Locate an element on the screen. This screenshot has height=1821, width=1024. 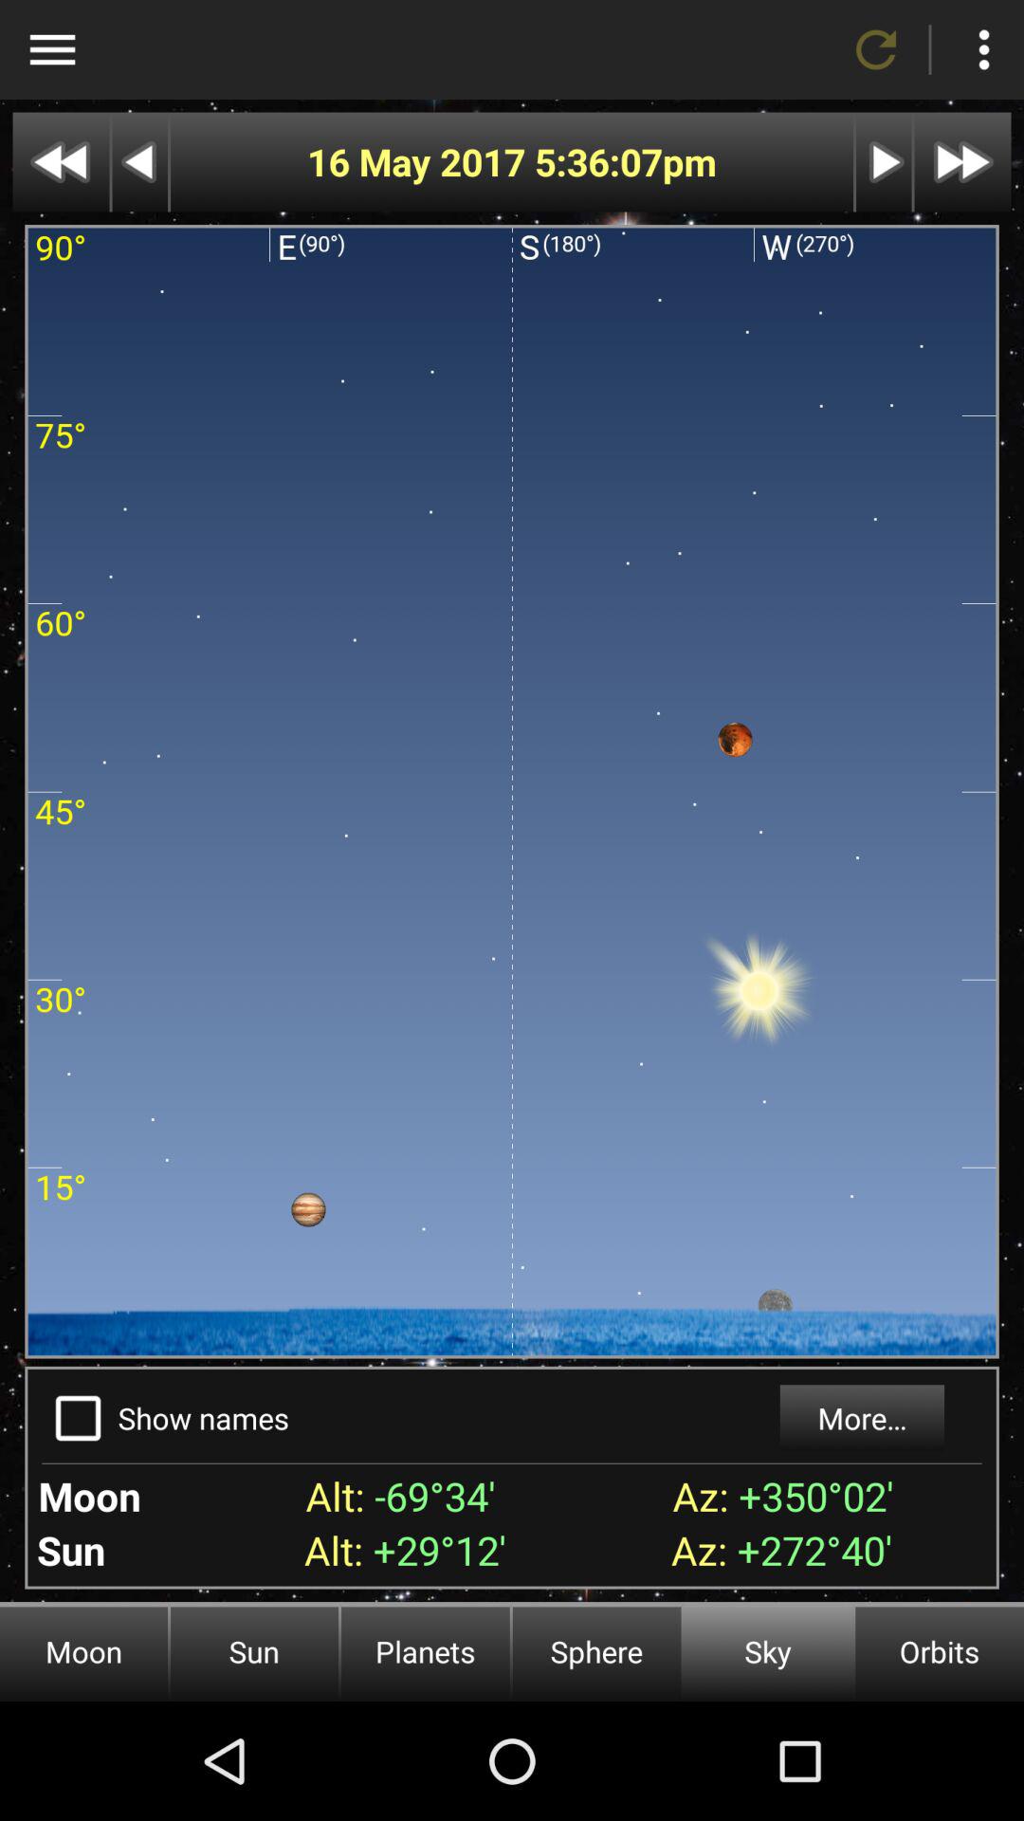
access menu is located at coordinates (52, 49).